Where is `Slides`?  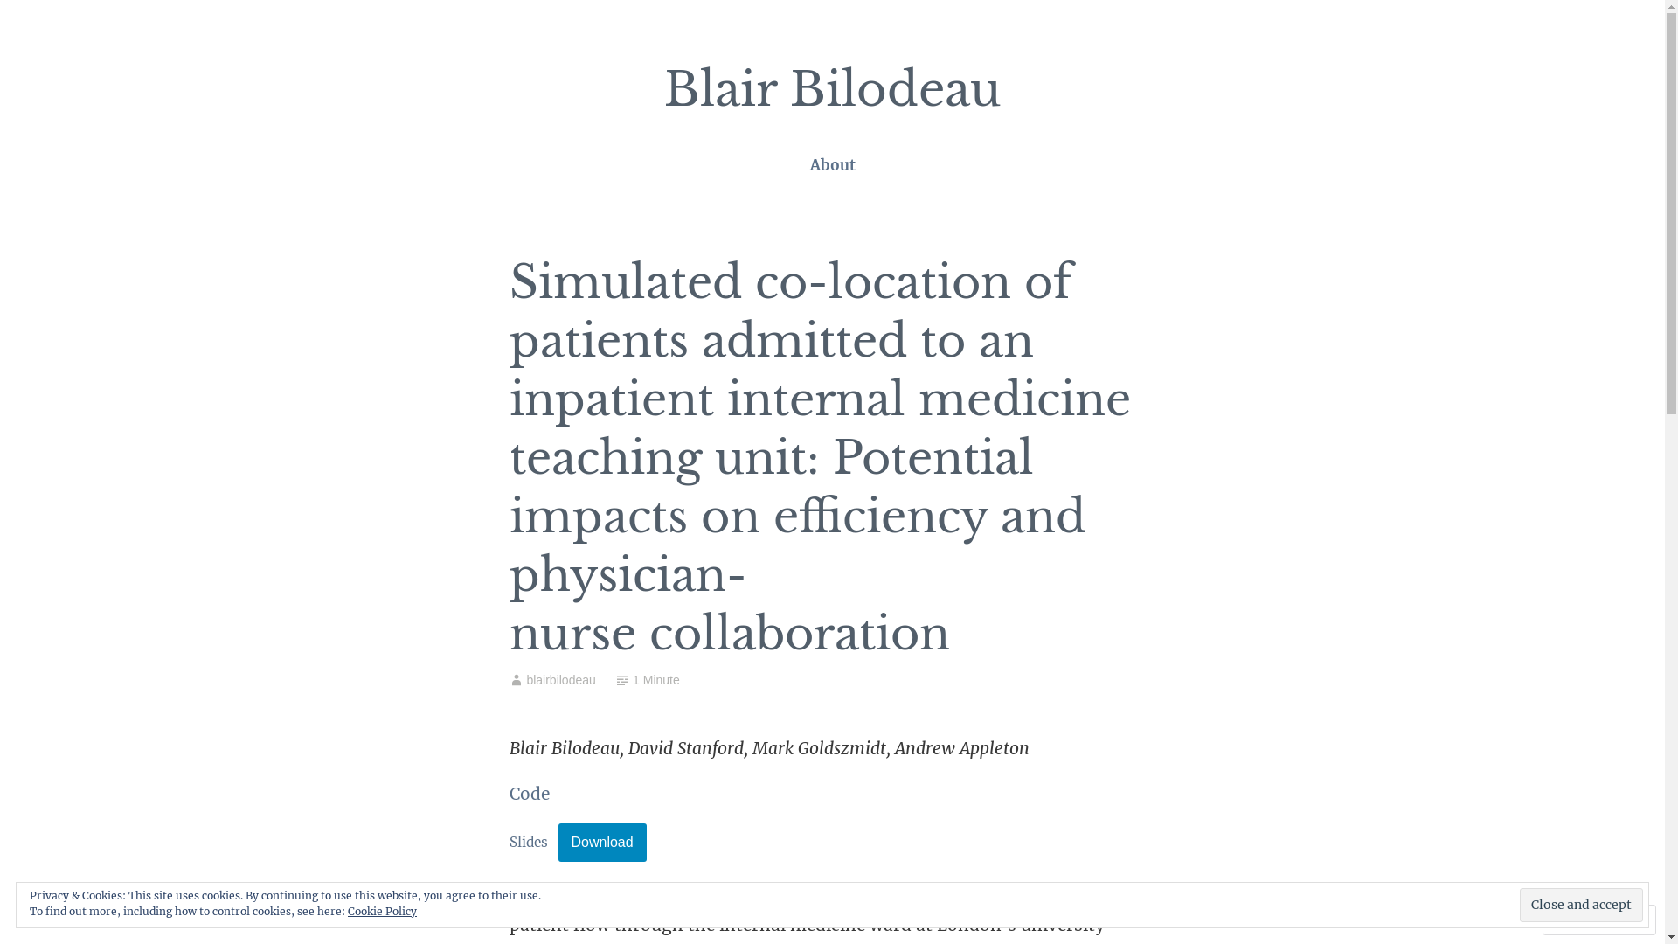
Slides is located at coordinates (528, 843).